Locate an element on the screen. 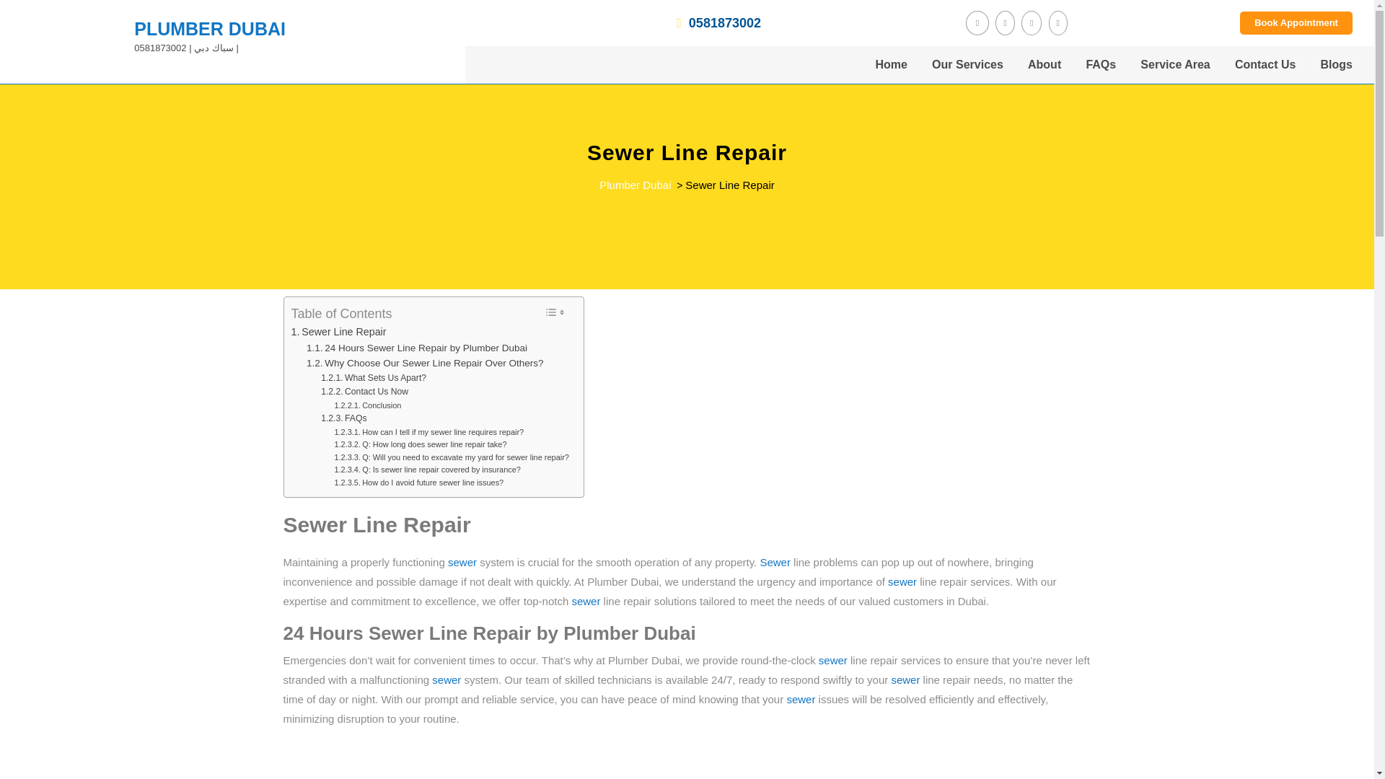 This screenshot has height=779, width=1385. Book Appointment is located at coordinates (1296, 23).